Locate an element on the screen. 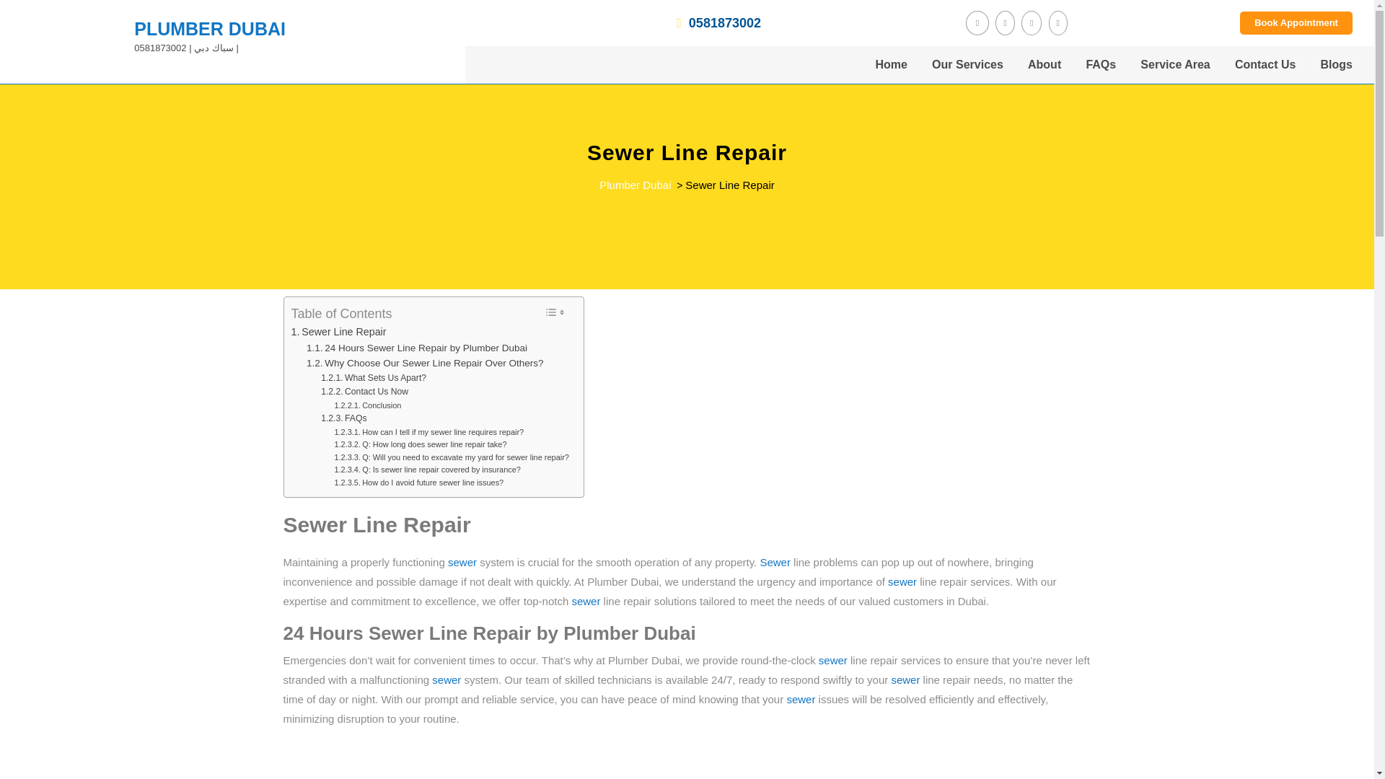 This screenshot has height=779, width=1385. Book Appointment is located at coordinates (1296, 23).